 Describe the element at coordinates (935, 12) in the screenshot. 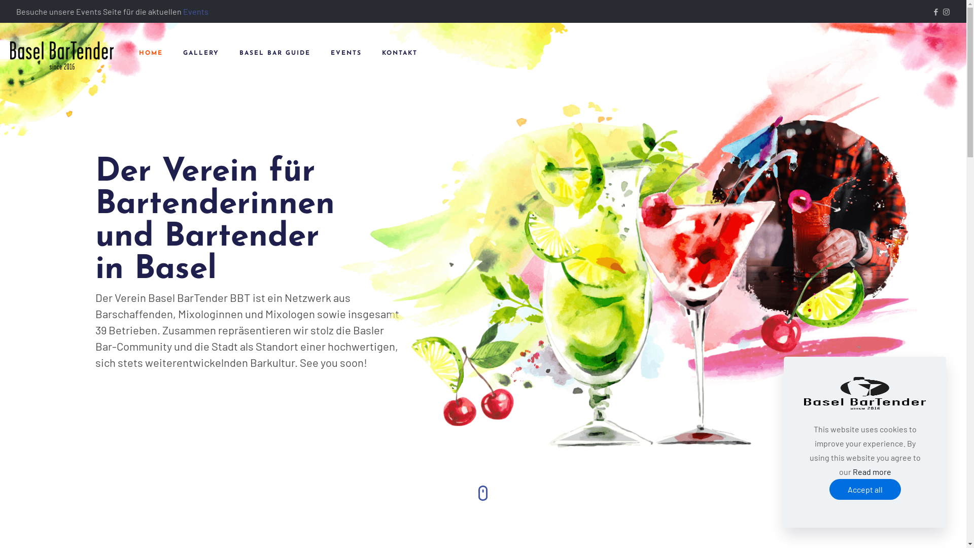

I see `Facebook` at that location.